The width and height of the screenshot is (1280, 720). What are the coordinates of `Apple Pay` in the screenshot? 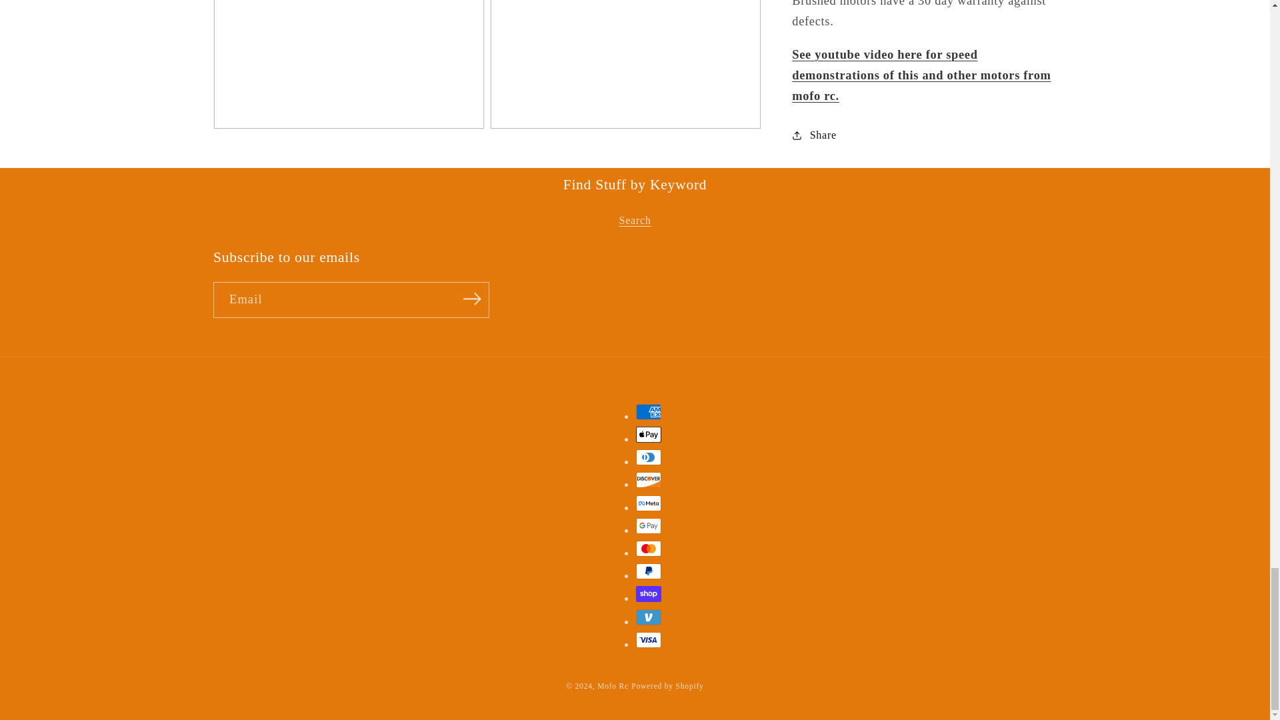 It's located at (649, 435).